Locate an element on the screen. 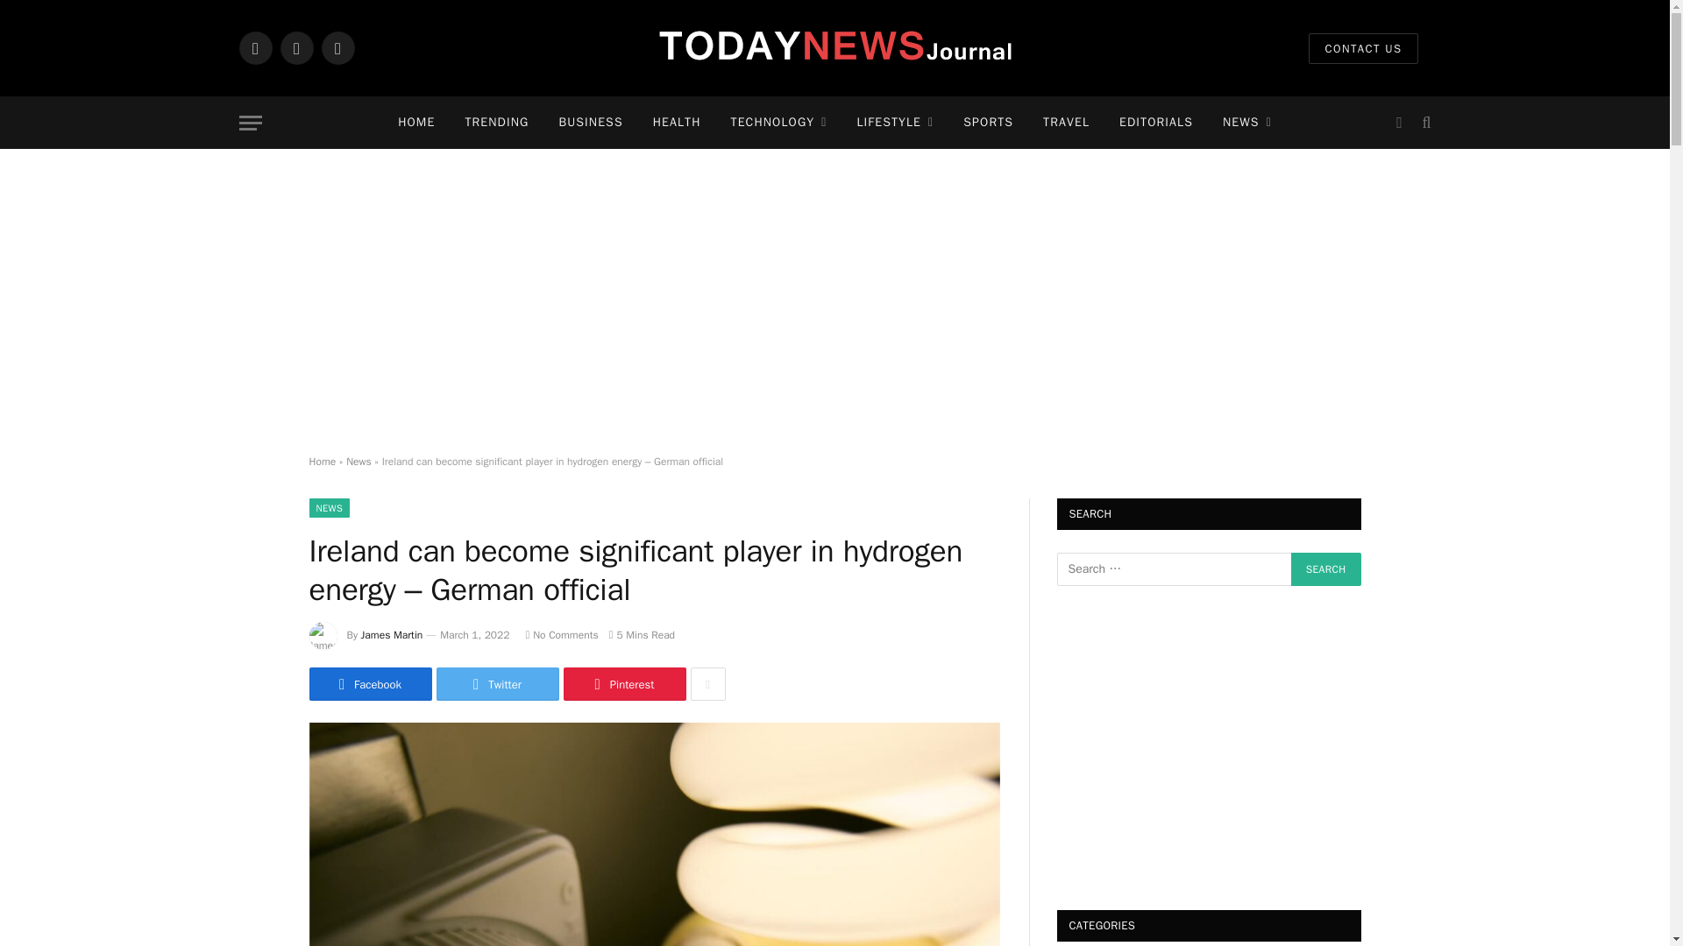 The image size is (1683, 946). HEALTH is located at coordinates (677, 123).